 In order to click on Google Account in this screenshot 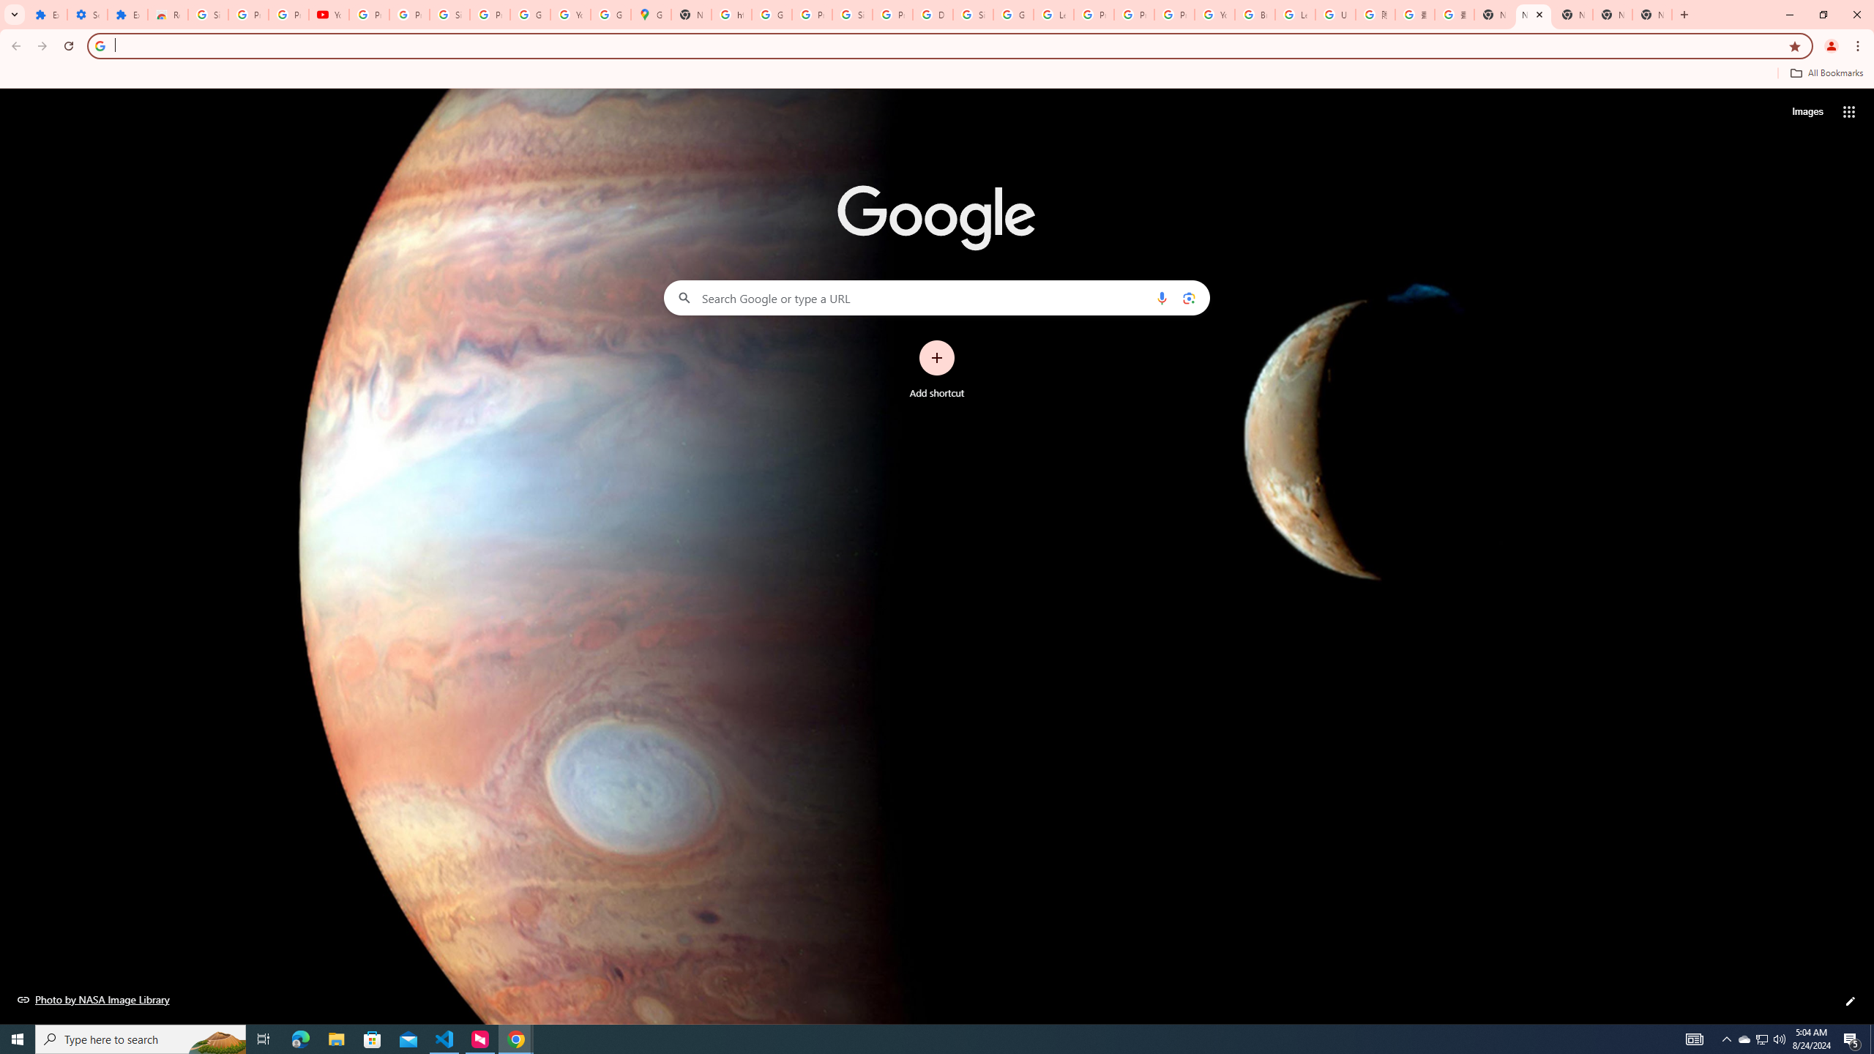, I will do `click(530, 15)`.